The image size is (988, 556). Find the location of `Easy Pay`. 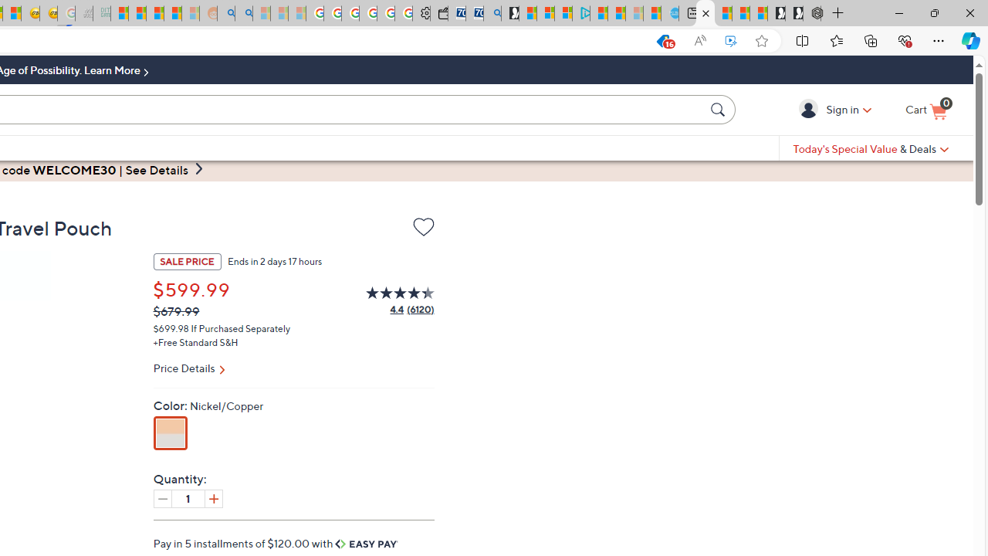

Easy Pay is located at coordinates (367, 544).